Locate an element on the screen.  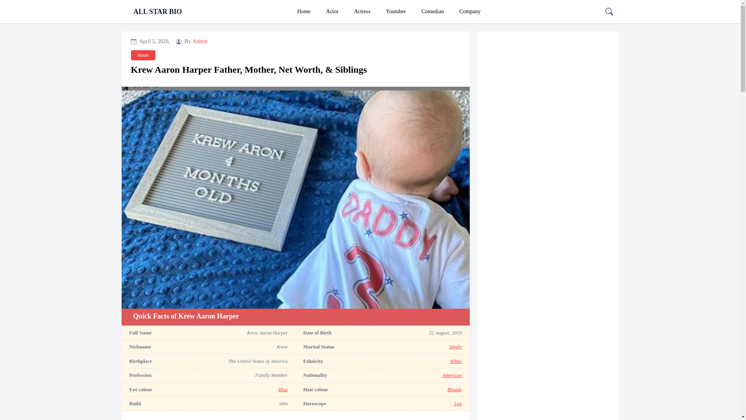
Comedian is located at coordinates (433, 12).